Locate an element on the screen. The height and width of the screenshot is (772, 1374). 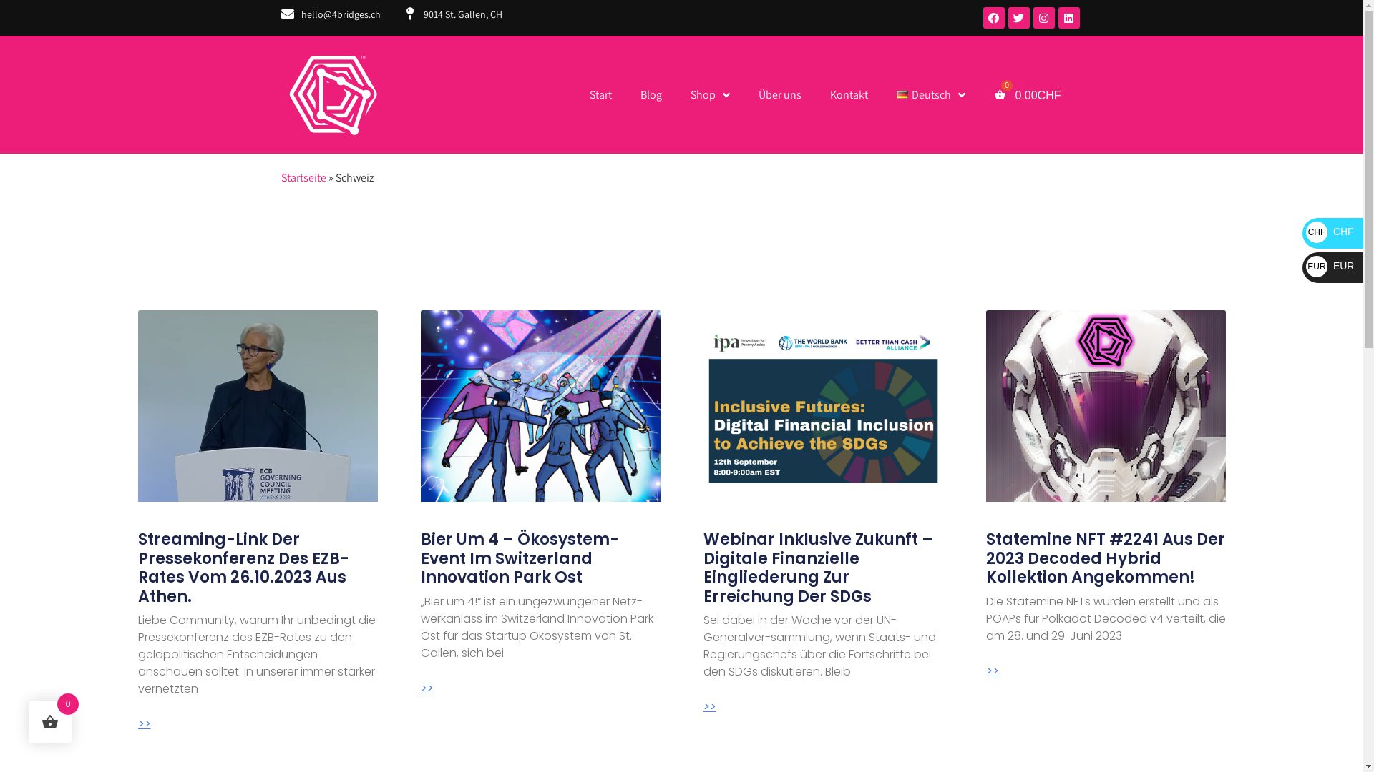
Kontakt is located at coordinates (849, 94).